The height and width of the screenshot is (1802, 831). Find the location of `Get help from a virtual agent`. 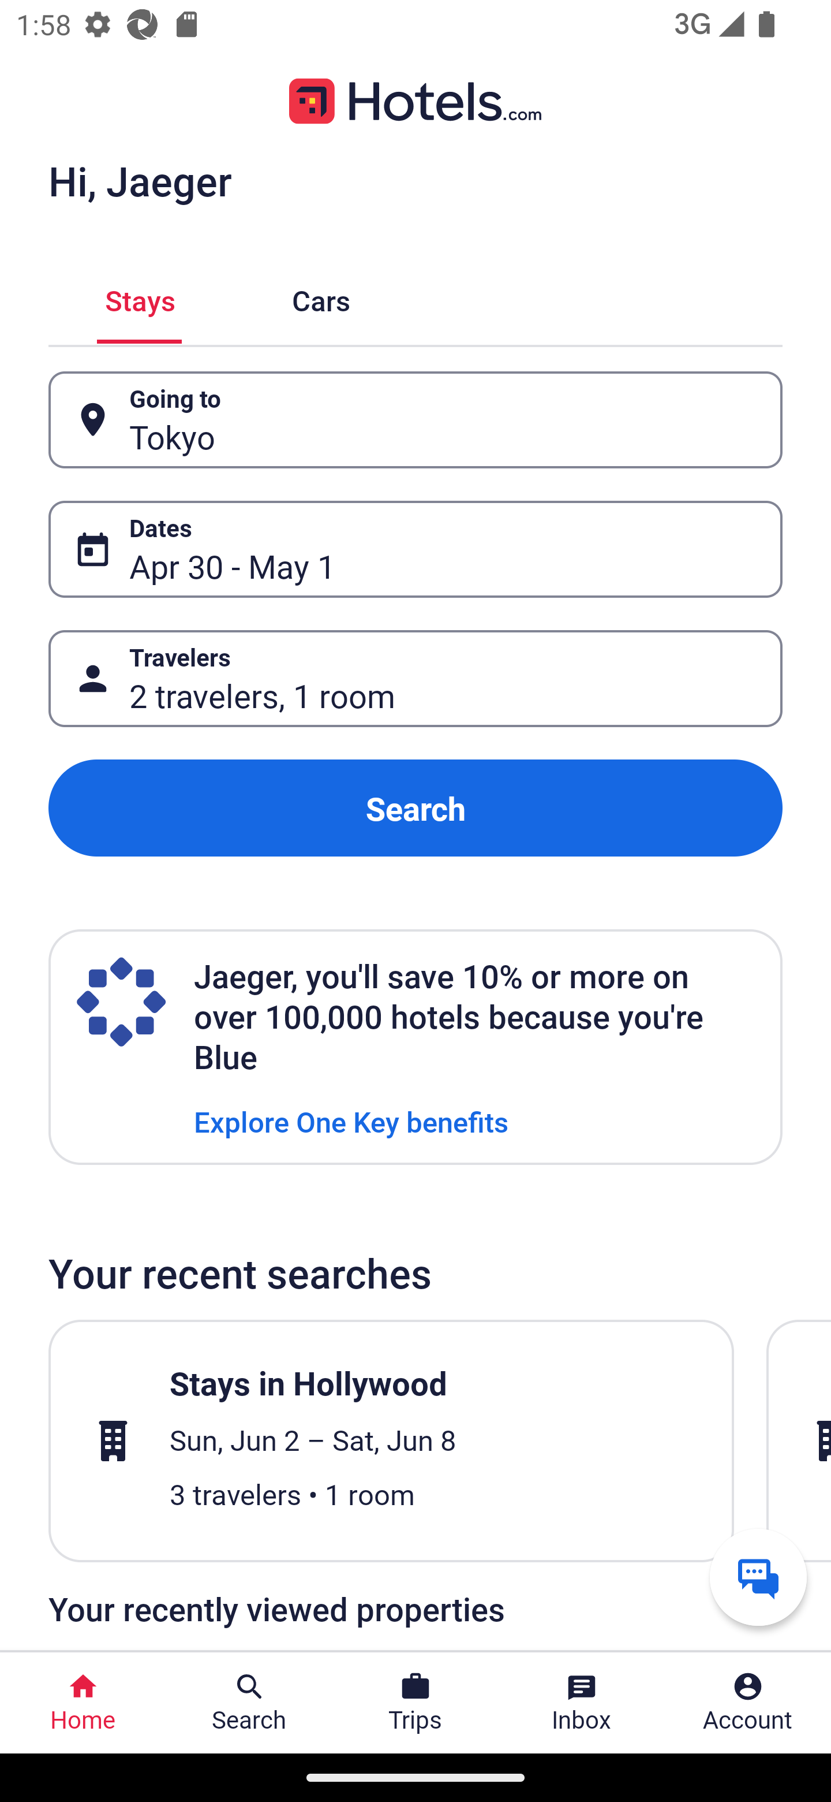

Get help from a virtual agent is located at coordinates (758, 1577).